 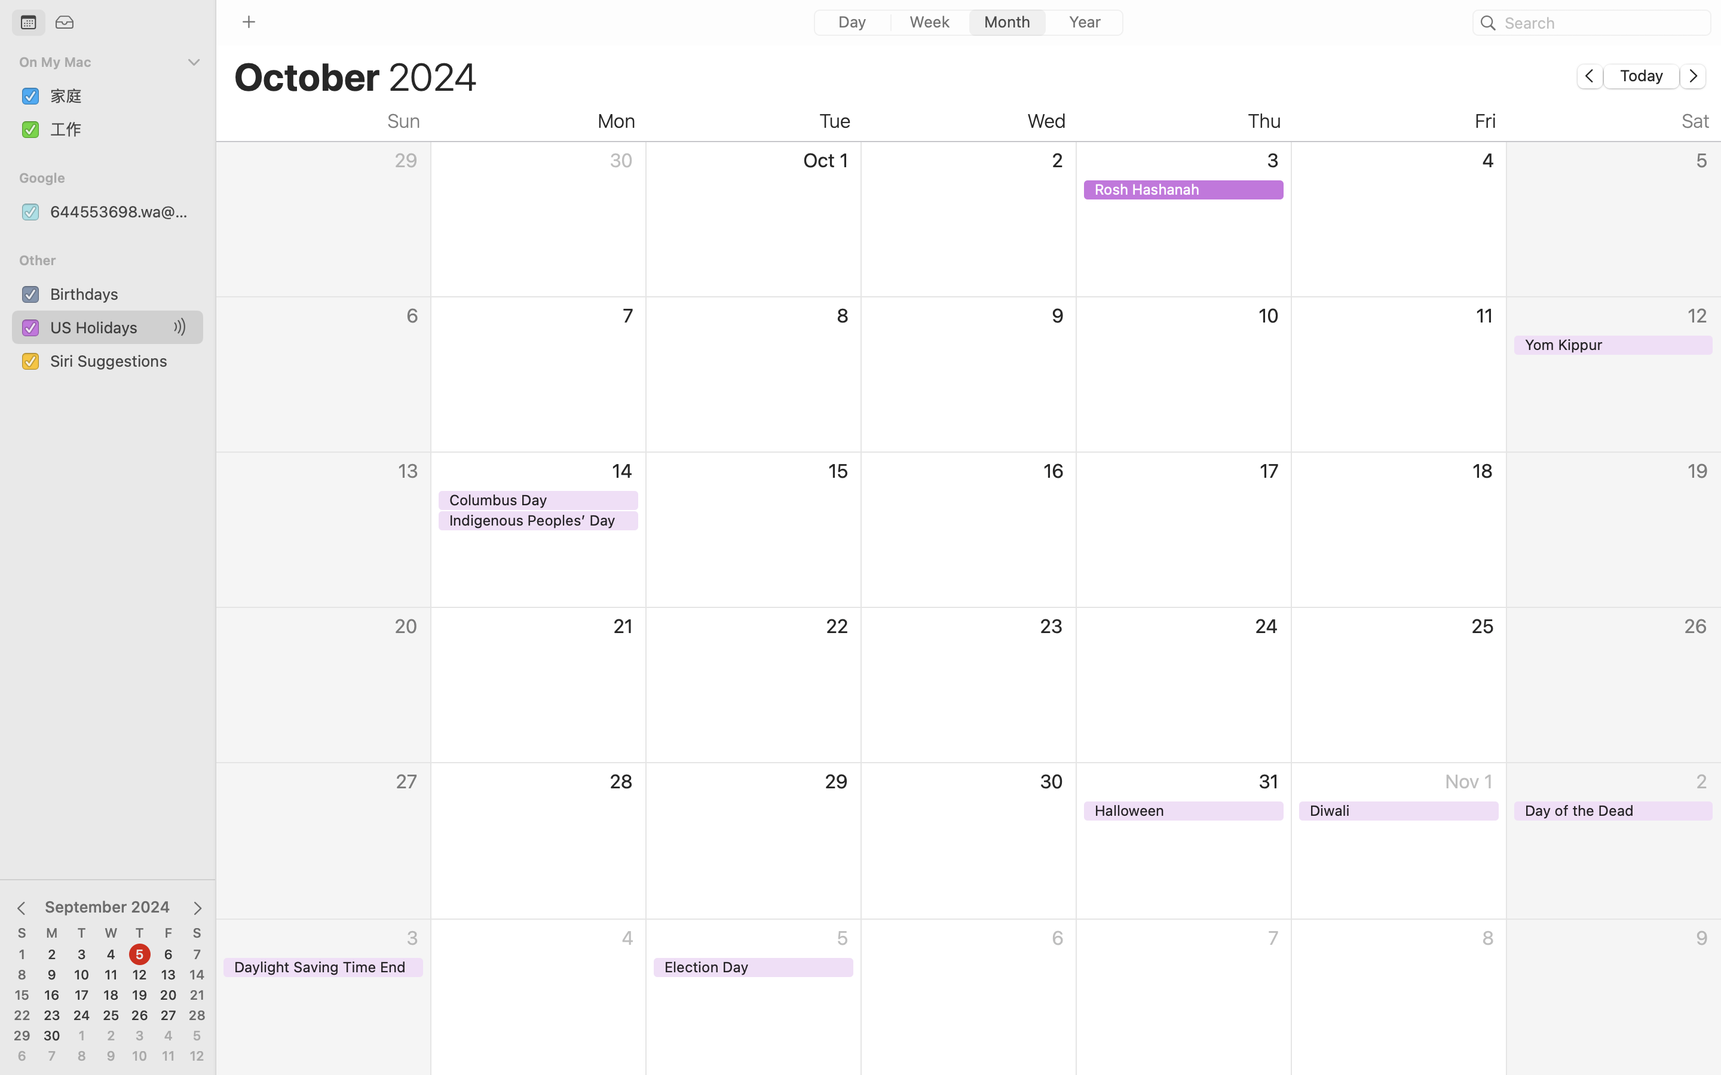 What do you see at coordinates (82, 975) in the screenshot?
I see `10` at bounding box center [82, 975].